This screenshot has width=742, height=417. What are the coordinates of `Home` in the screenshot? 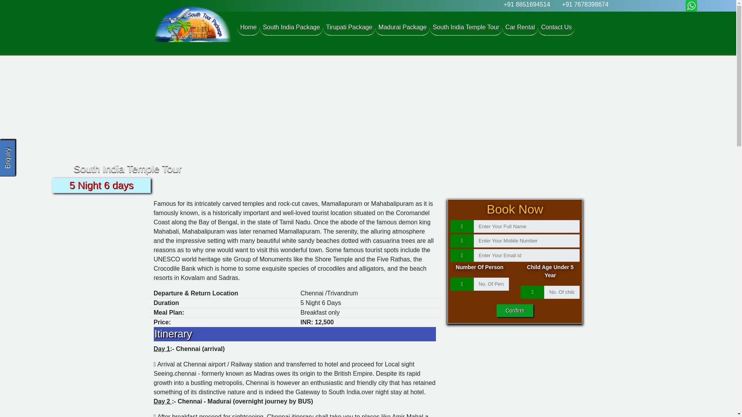 It's located at (249, 27).